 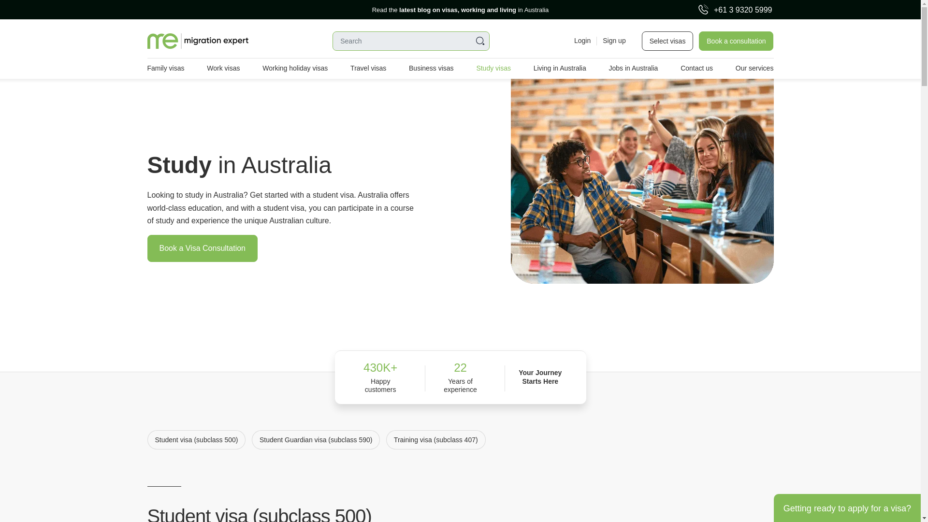 I want to click on Login, so click(x=582, y=41).